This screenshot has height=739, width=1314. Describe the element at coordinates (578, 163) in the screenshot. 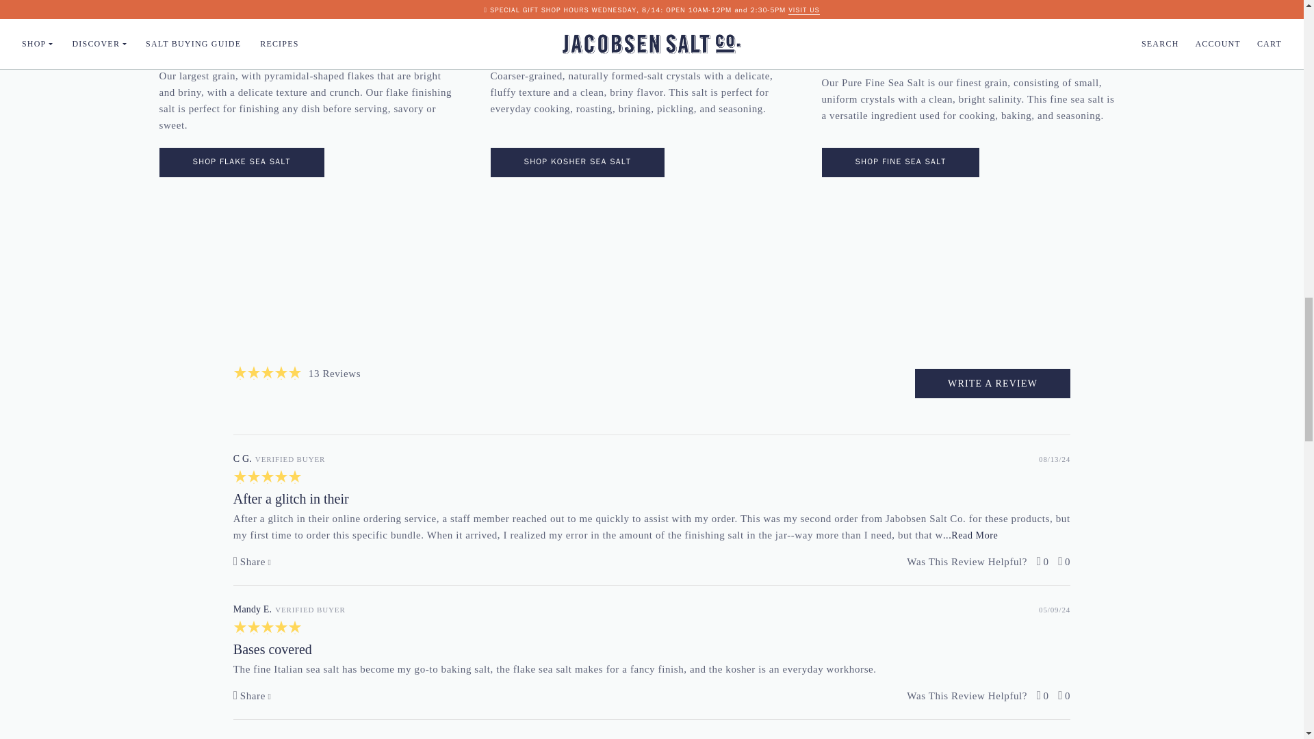

I see `SHOP KOSHER SEA SALT` at that location.